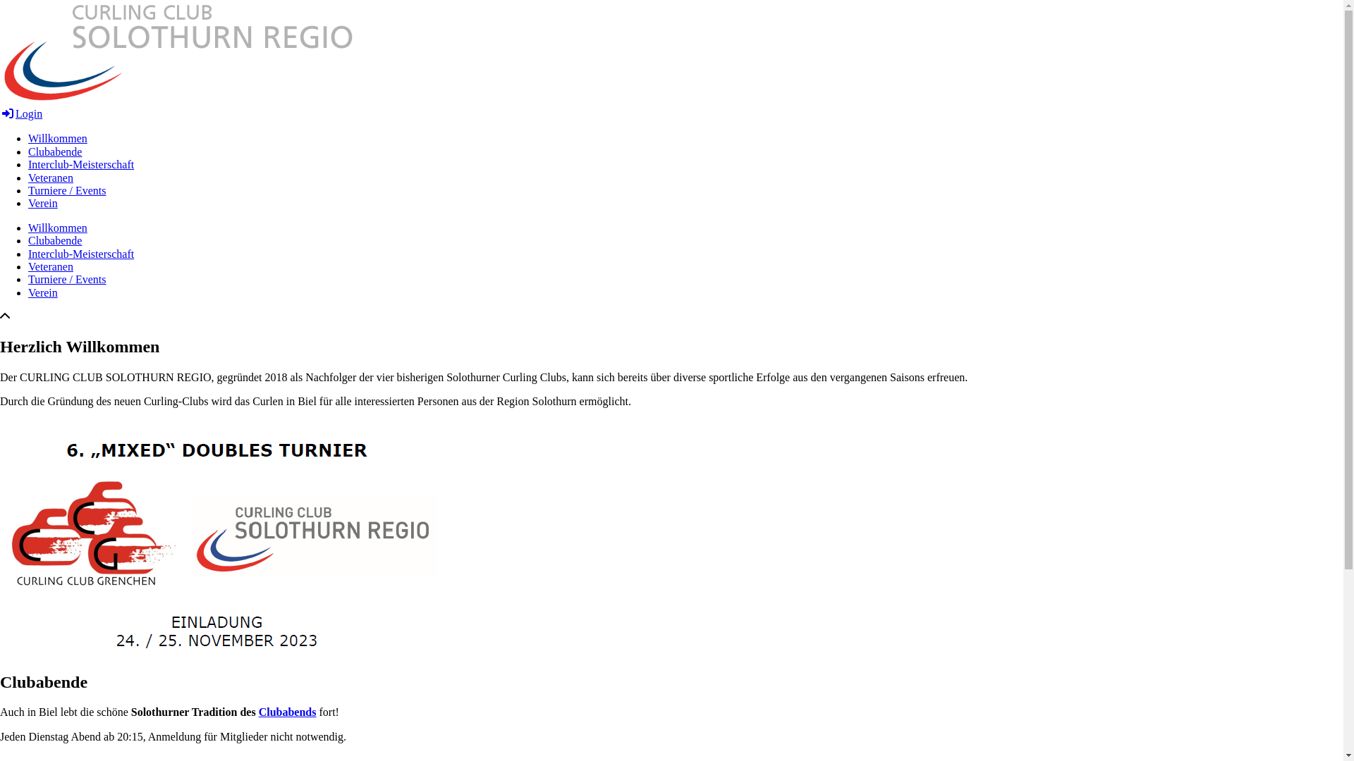 This screenshot has height=761, width=1354. What do you see at coordinates (58, 138) in the screenshot?
I see `Willkommen` at bounding box center [58, 138].